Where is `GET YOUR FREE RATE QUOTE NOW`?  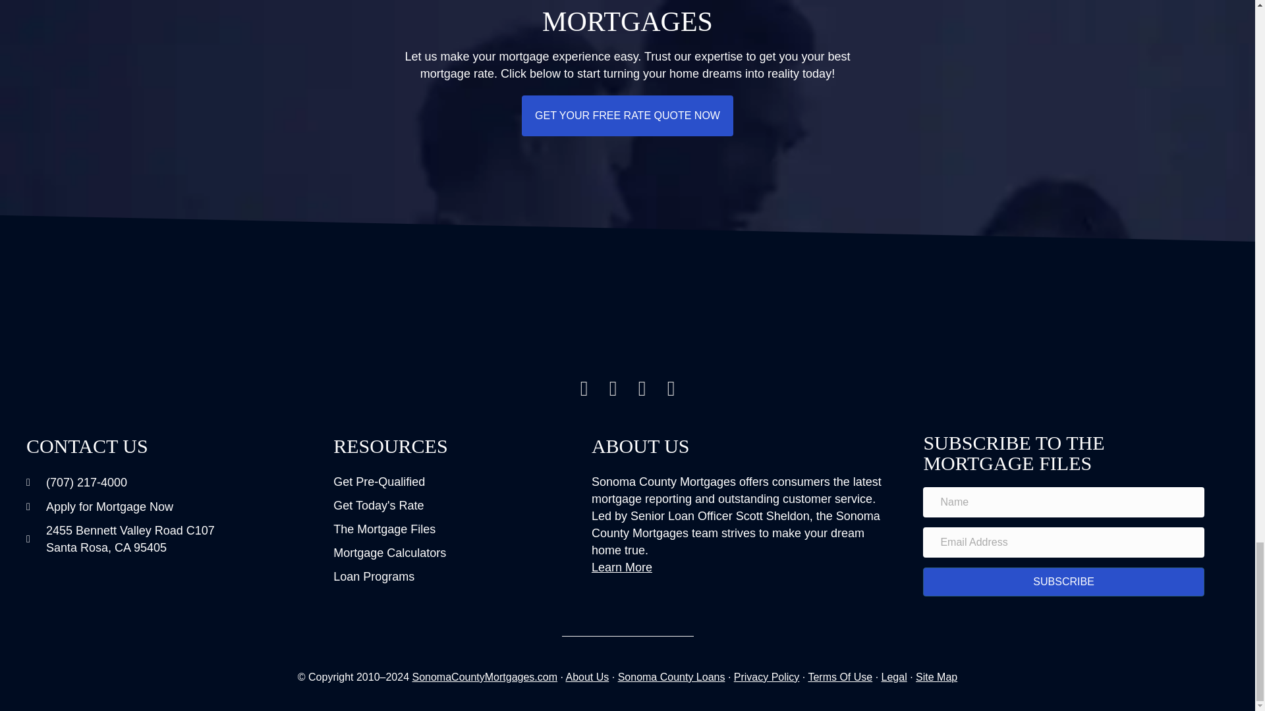 GET YOUR FREE RATE QUOTE NOW is located at coordinates (627, 116).